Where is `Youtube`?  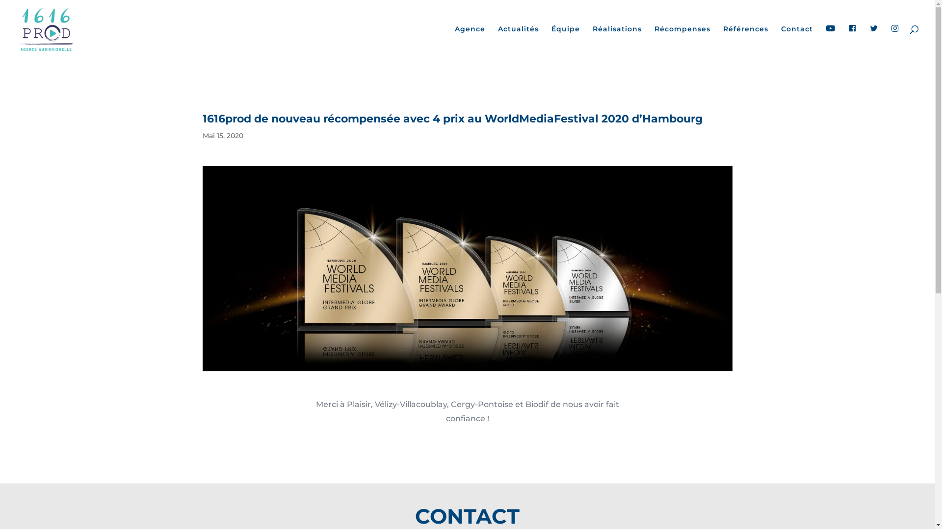 Youtube is located at coordinates (831, 42).